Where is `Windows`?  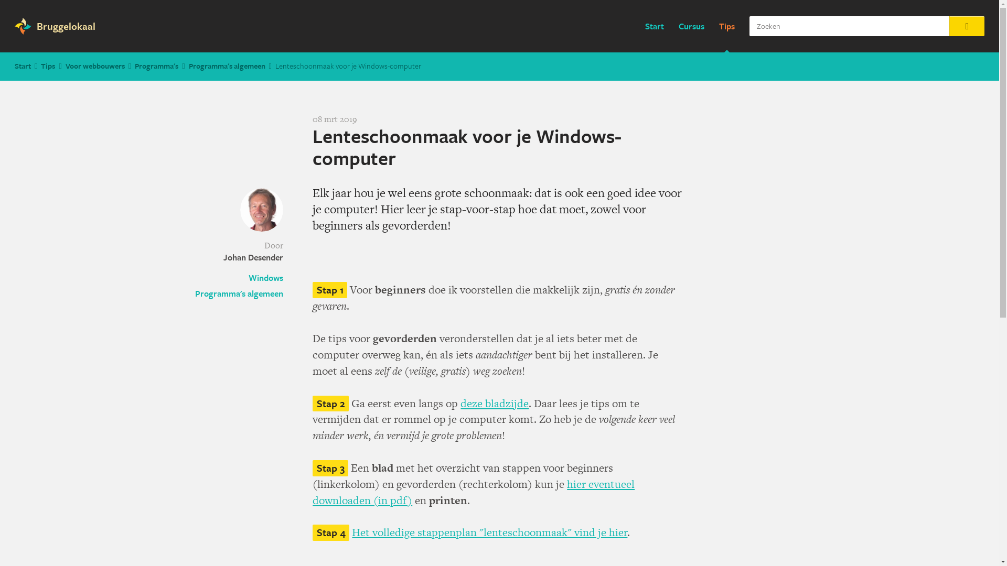
Windows is located at coordinates (239, 278).